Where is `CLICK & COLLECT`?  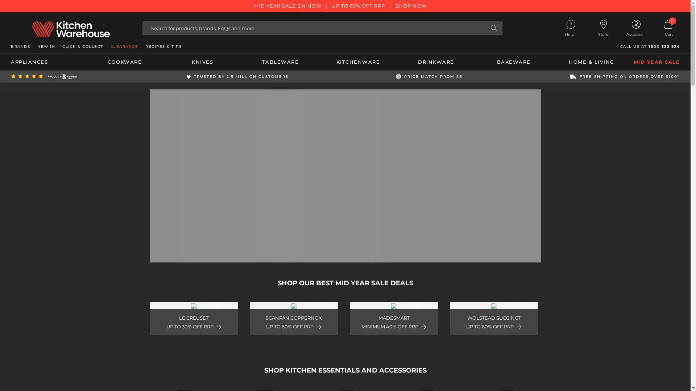 CLICK & COLLECT is located at coordinates (83, 46).